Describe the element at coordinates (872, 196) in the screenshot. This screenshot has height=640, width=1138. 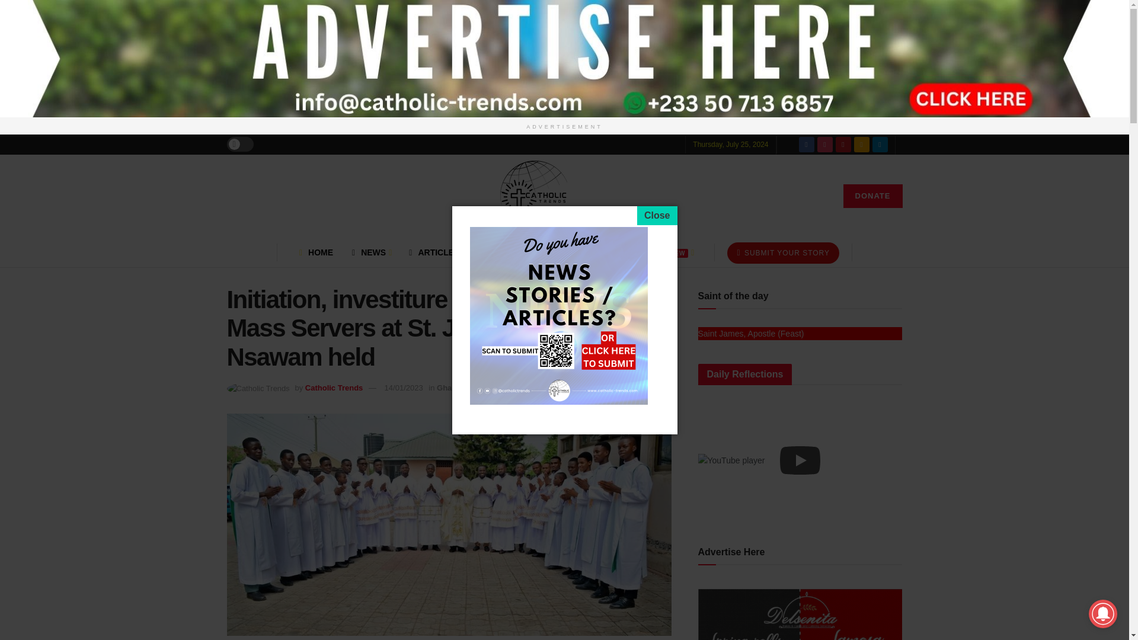
I see `DONATE` at that location.